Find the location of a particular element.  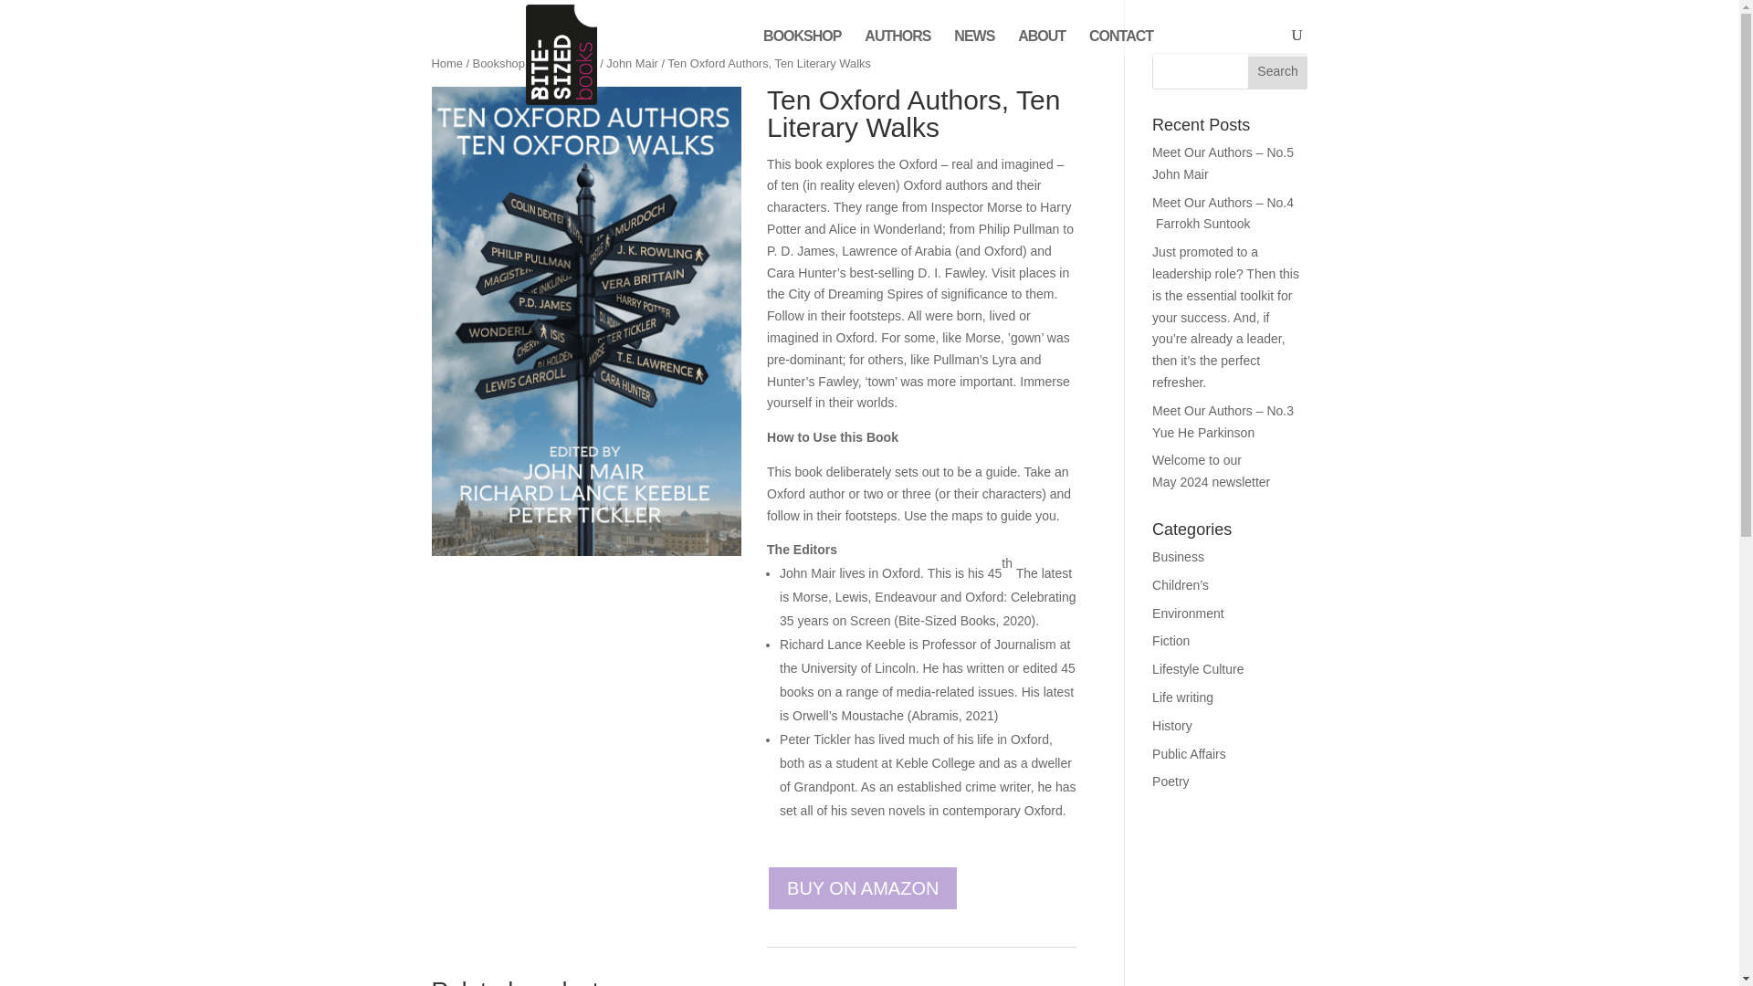

Welcome to our May 2024 newsletter is located at coordinates (1211, 470).